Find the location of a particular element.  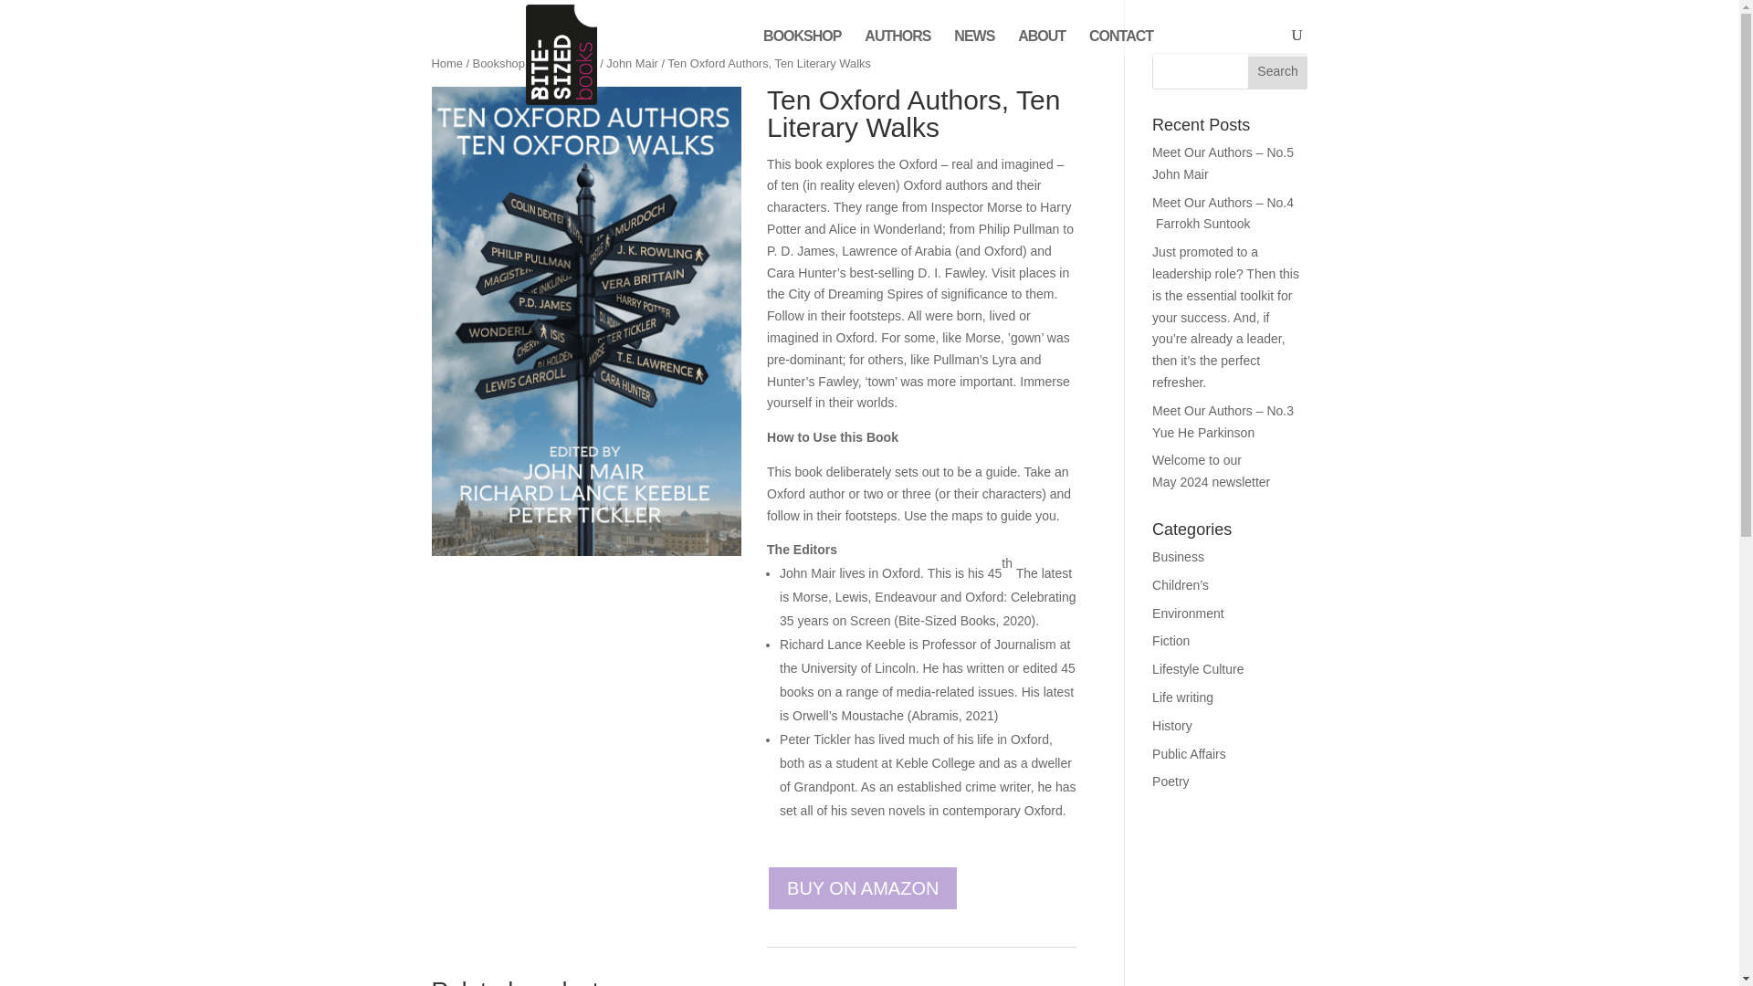

Welcome to our May 2024 newsletter is located at coordinates (1211, 470).